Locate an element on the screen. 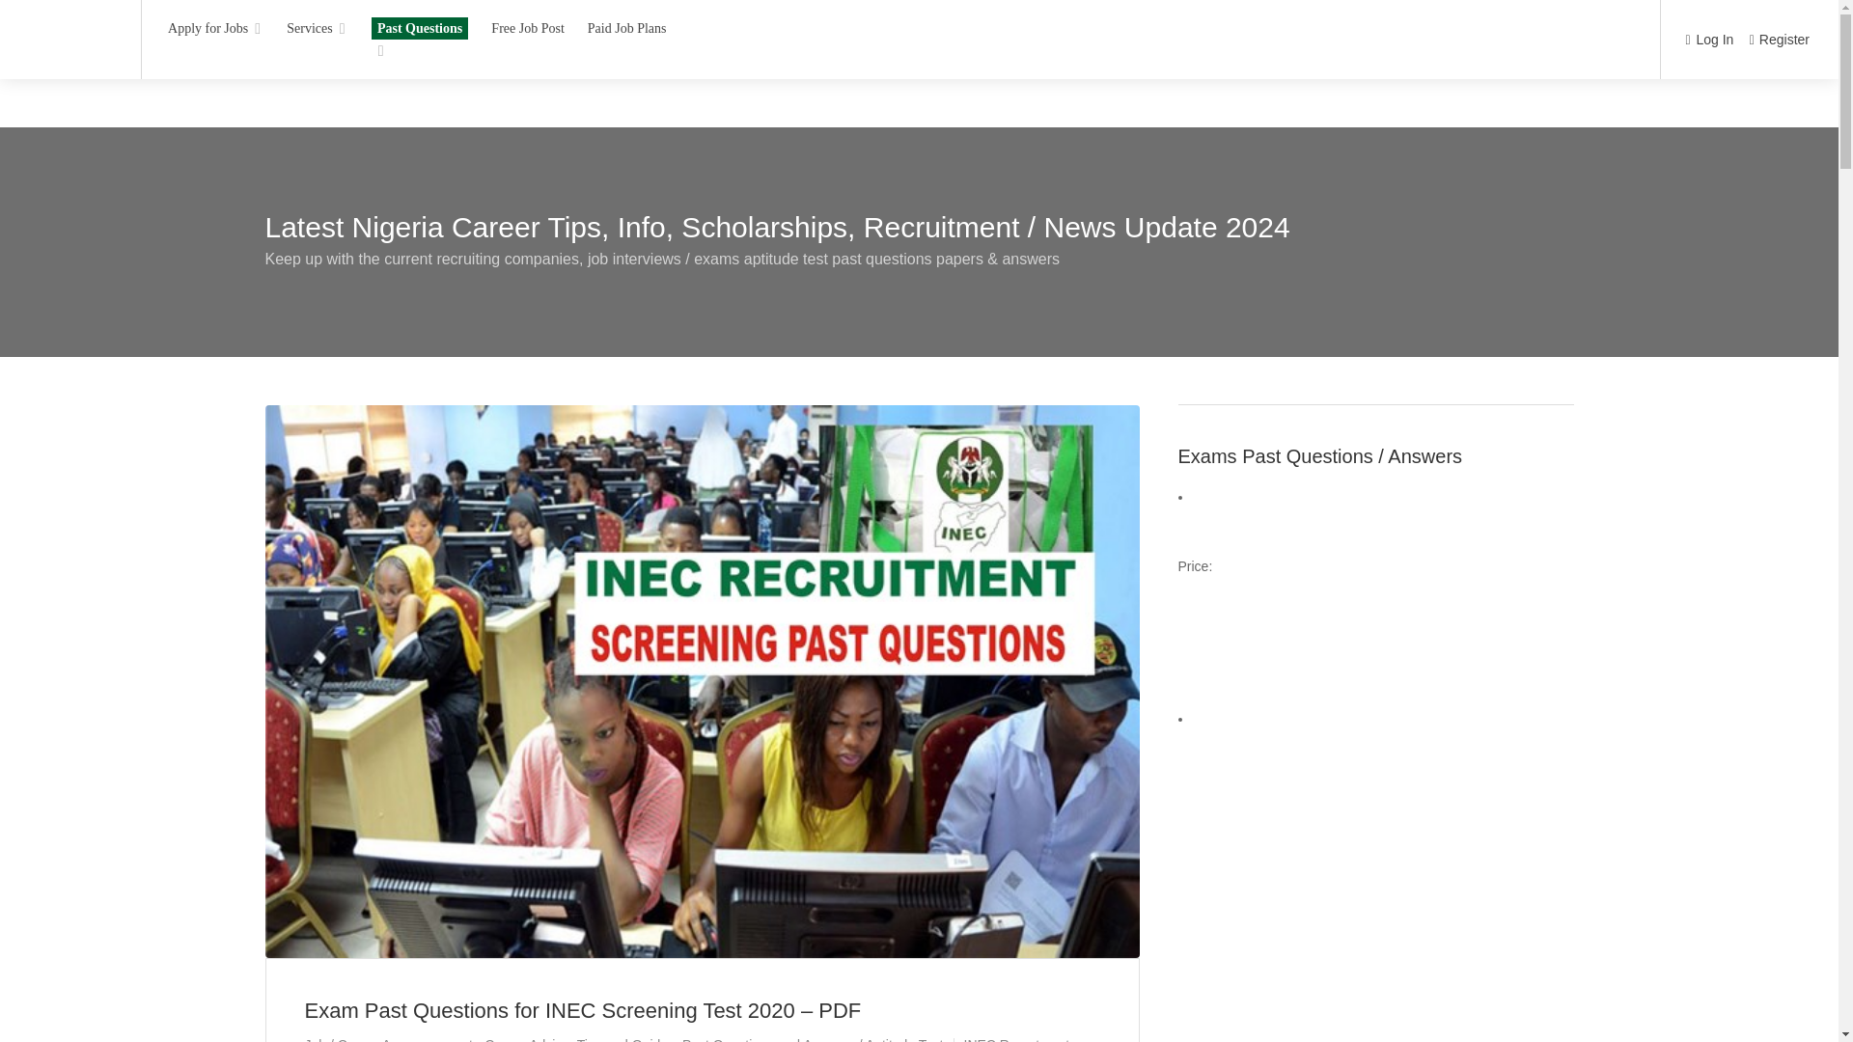  Apply for Jobs is located at coordinates (216, 27).